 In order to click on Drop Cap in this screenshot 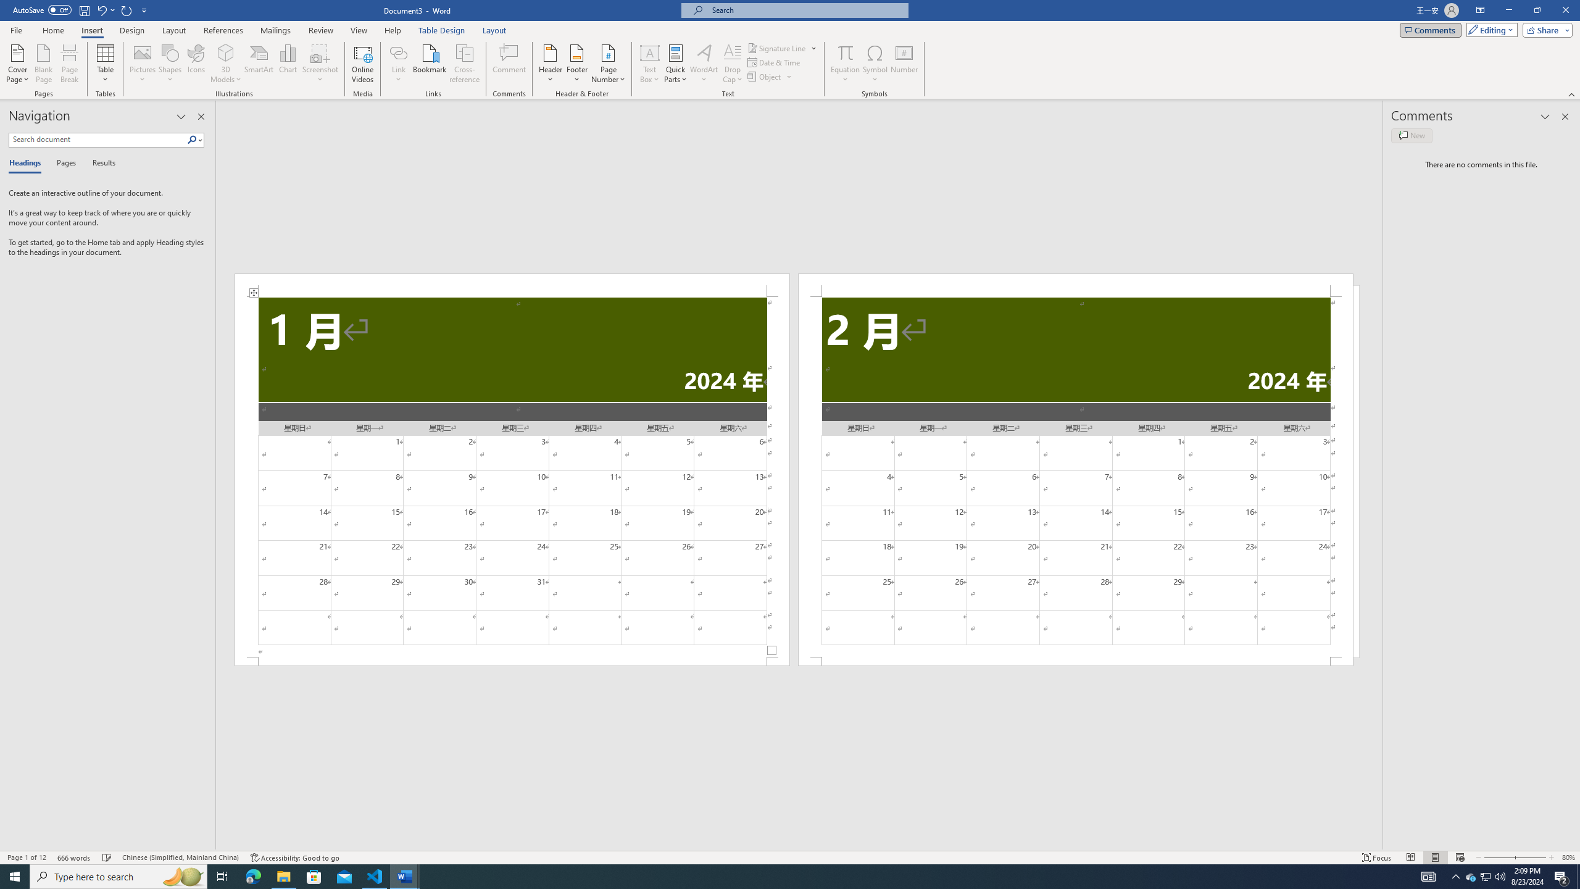, I will do `click(732, 64)`.